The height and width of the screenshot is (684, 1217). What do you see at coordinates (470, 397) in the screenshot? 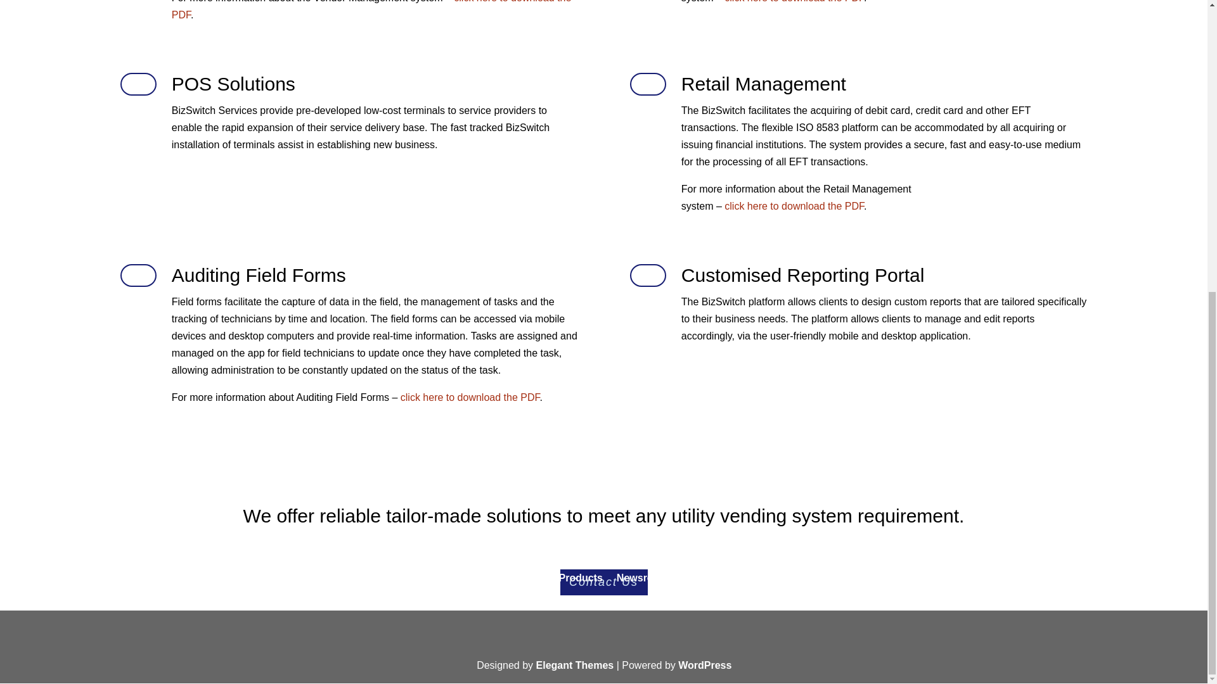
I see `click here to download the PDF` at bounding box center [470, 397].